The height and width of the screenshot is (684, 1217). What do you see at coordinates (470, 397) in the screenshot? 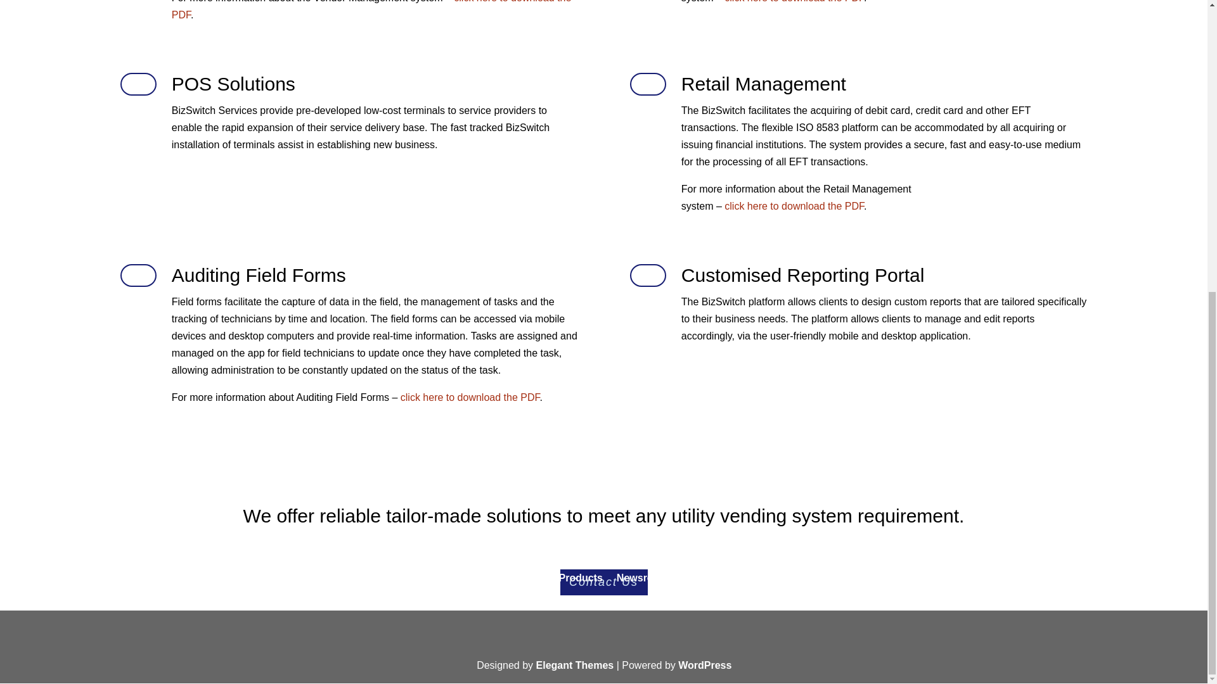
I see `click here to download the PDF` at bounding box center [470, 397].